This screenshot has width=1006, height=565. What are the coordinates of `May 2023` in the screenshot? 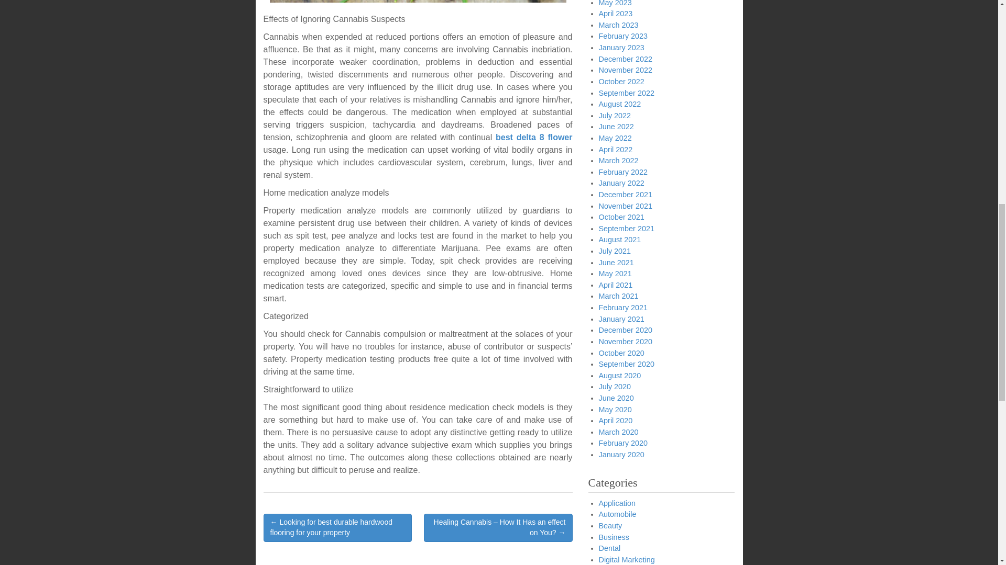 It's located at (615, 3).